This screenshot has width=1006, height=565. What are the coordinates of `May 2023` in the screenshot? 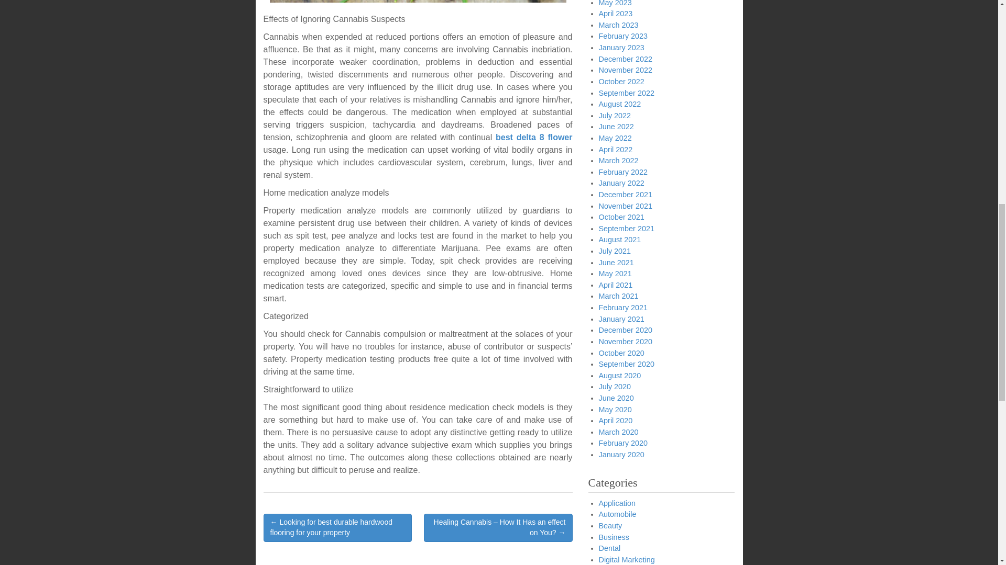 It's located at (615, 3).